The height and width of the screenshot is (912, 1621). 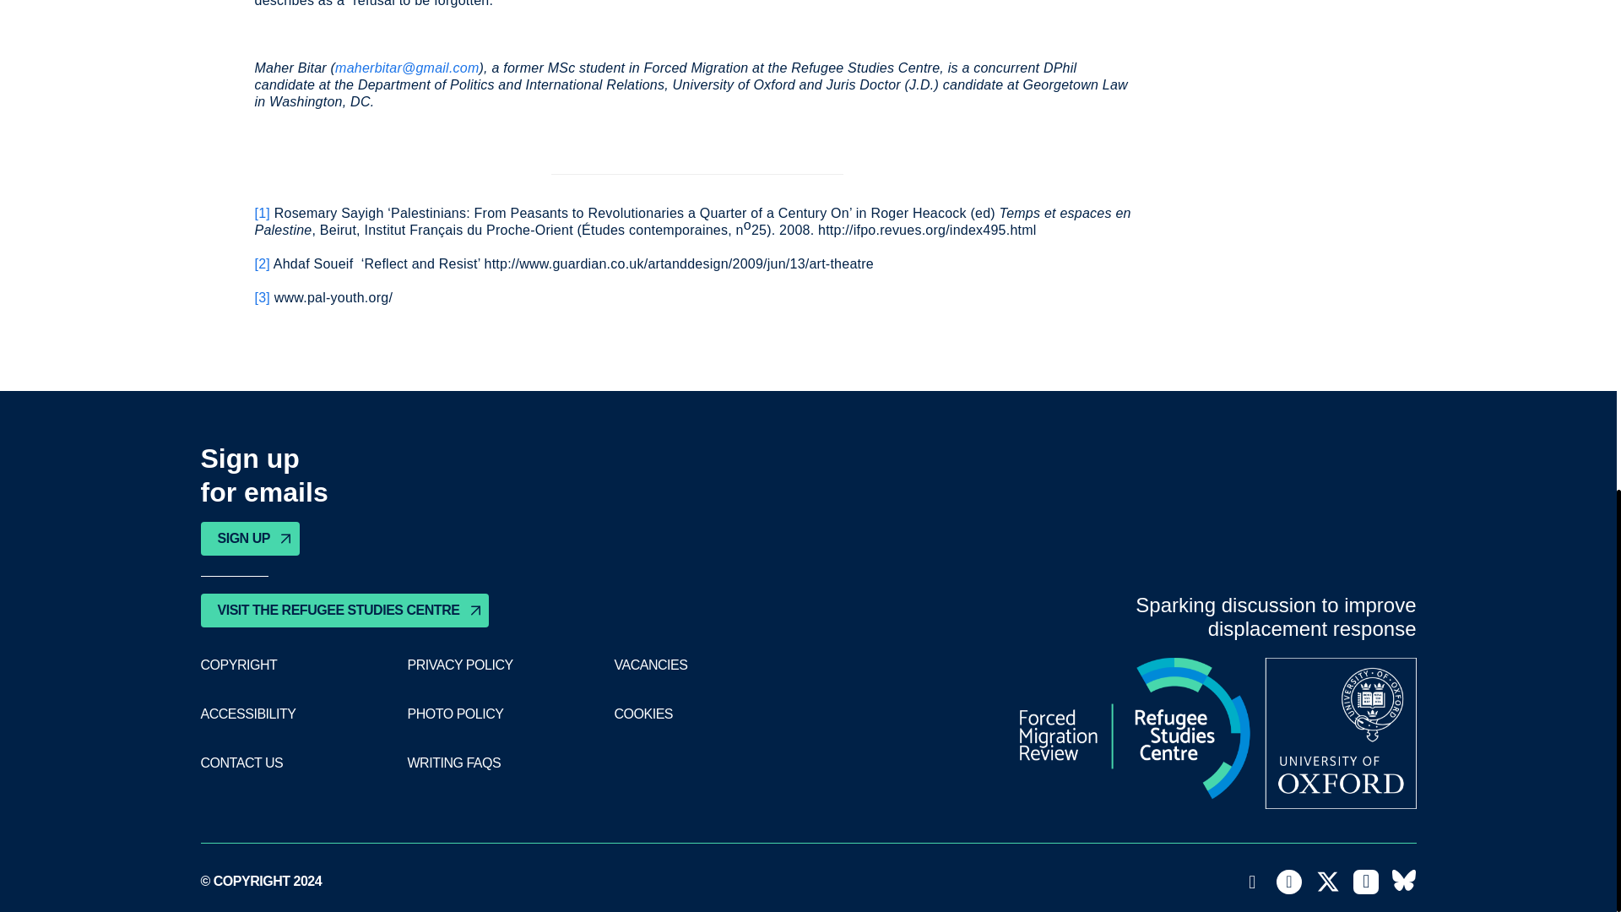 What do you see at coordinates (239, 665) in the screenshot?
I see `COPYRIGHT` at bounding box center [239, 665].